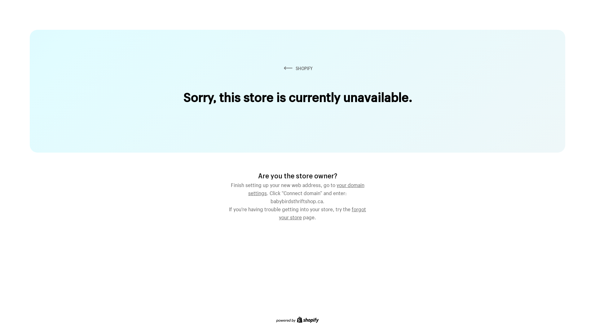  Describe the element at coordinates (297, 68) in the screenshot. I see `SHOPIFY` at that location.